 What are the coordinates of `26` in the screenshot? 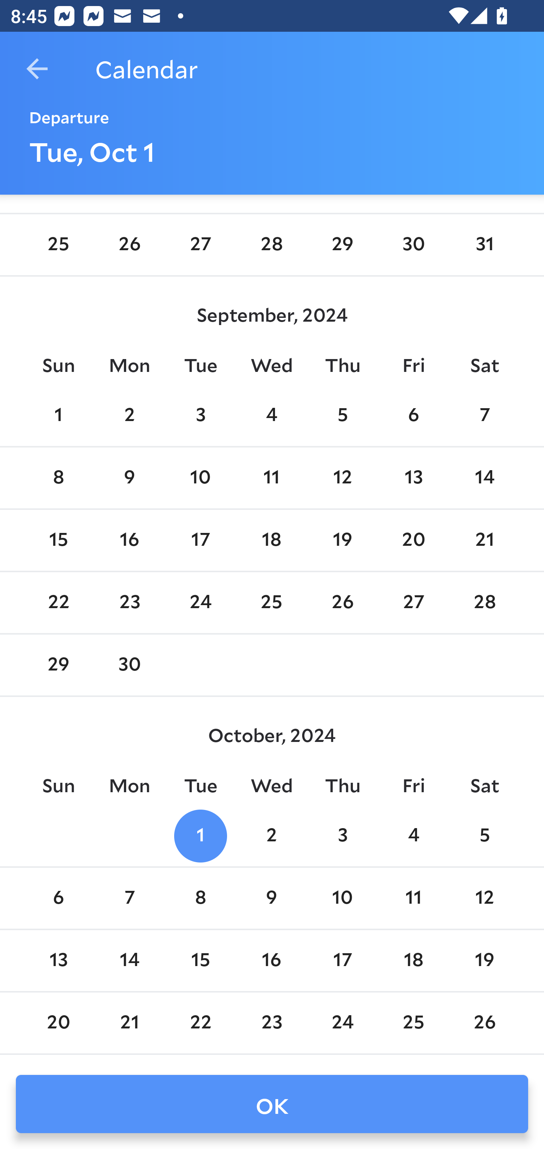 It's located at (484, 1022).